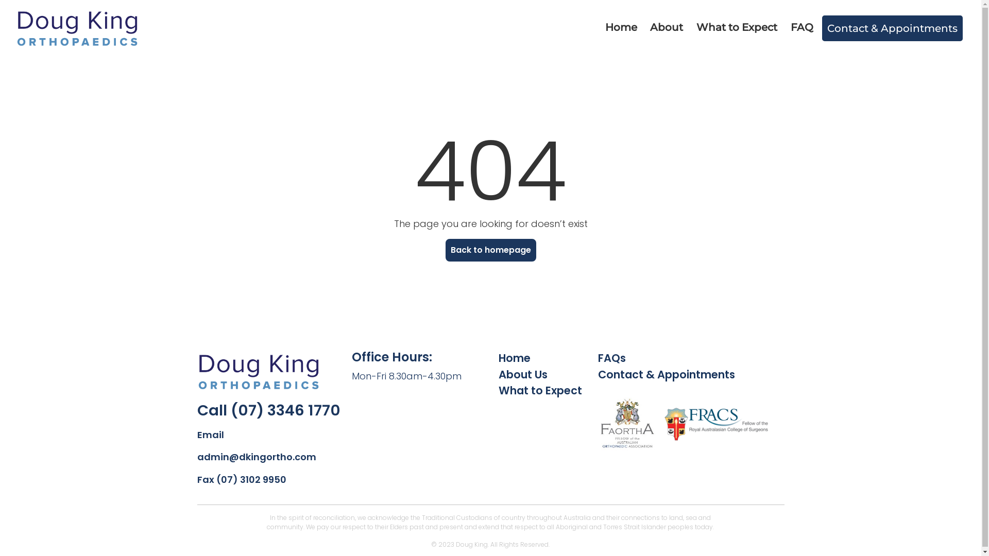 This screenshot has width=989, height=556. Describe the element at coordinates (540, 390) in the screenshot. I see `What to Expect` at that location.